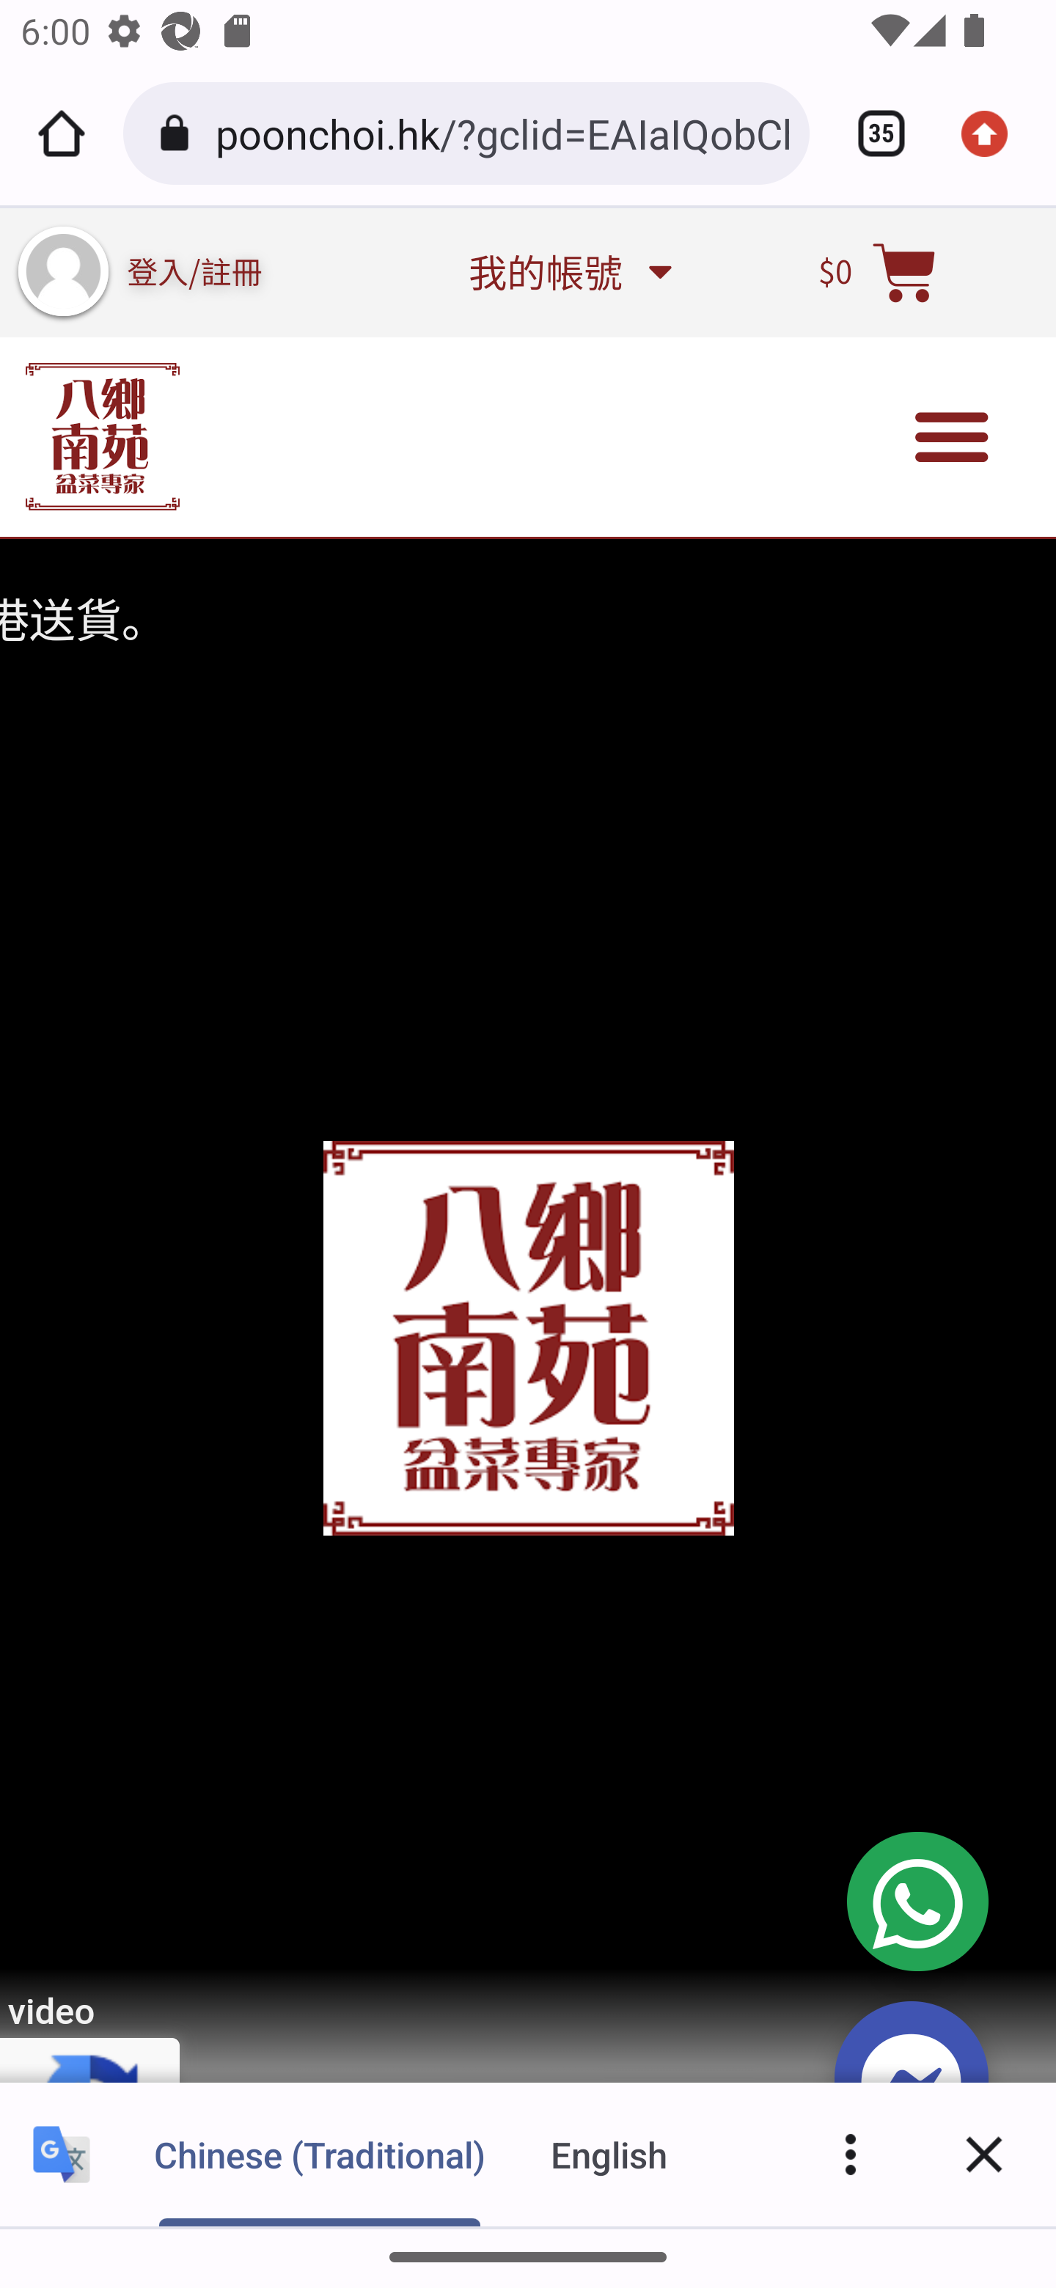 This screenshot has width=1056, height=2288. Describe the element at coordinates (569, 271) in the screenshot. I see `我的帳號  我的帳號 ` at that location.